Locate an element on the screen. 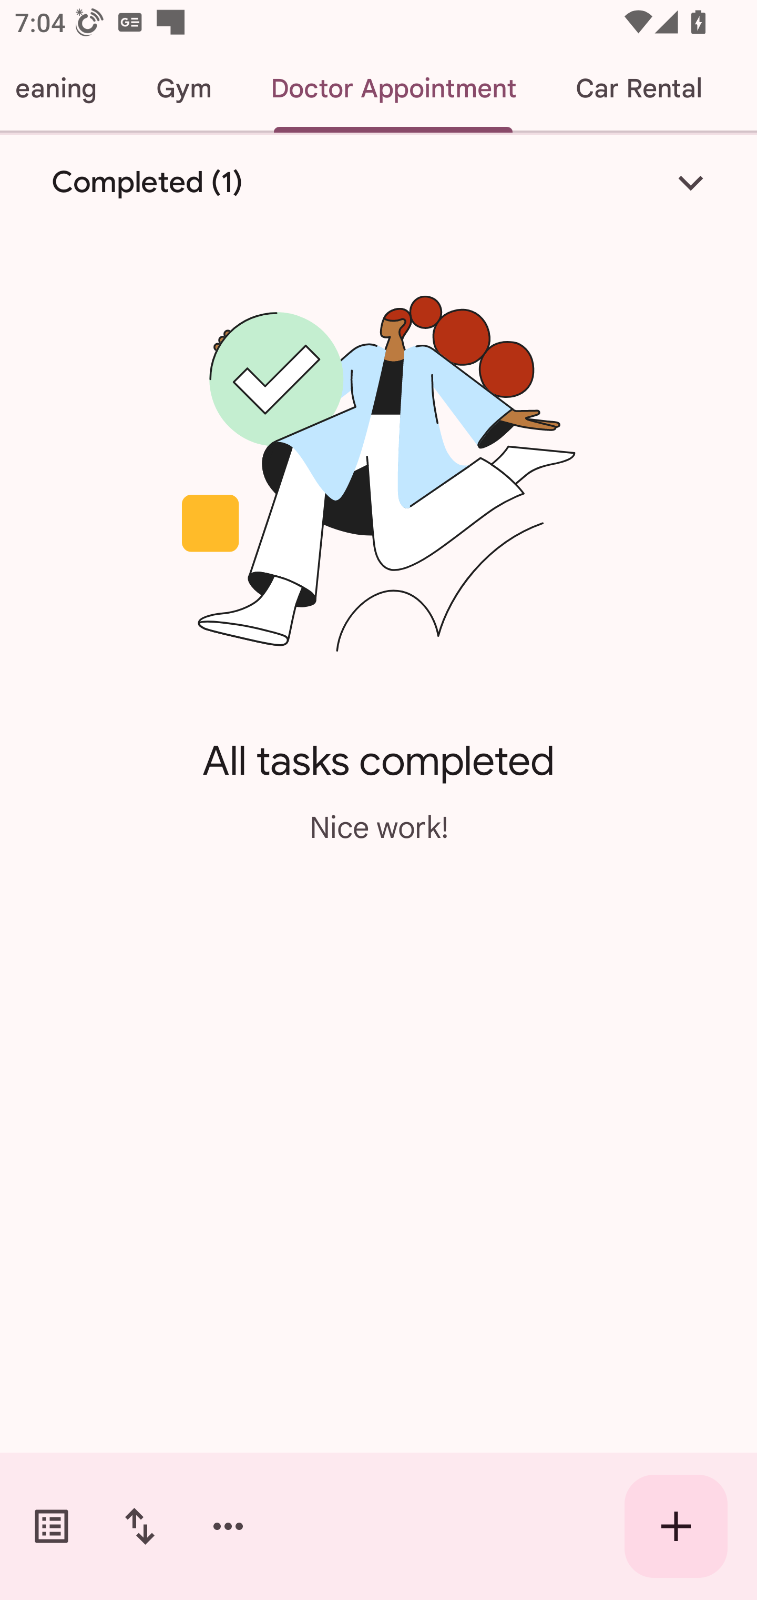 This screenshot has height=1600, width=757. Change sort order is located at coordinates (139, 1526).